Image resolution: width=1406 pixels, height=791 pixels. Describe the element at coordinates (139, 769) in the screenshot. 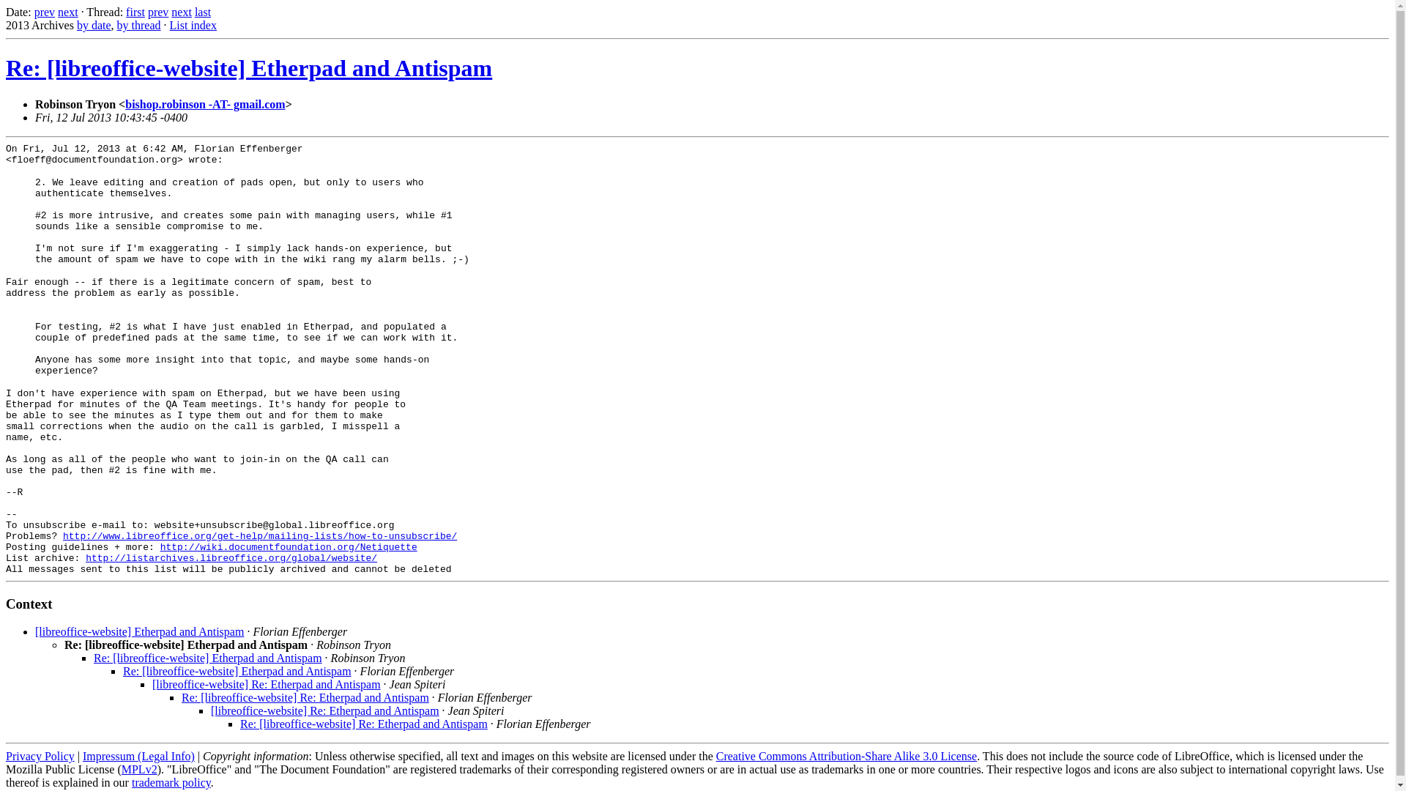

I see `MPLv2` at that location.